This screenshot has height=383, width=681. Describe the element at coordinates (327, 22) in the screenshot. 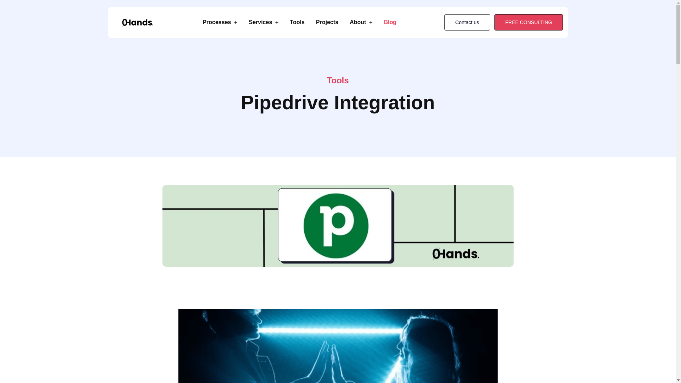

I see `Projects` at that location.